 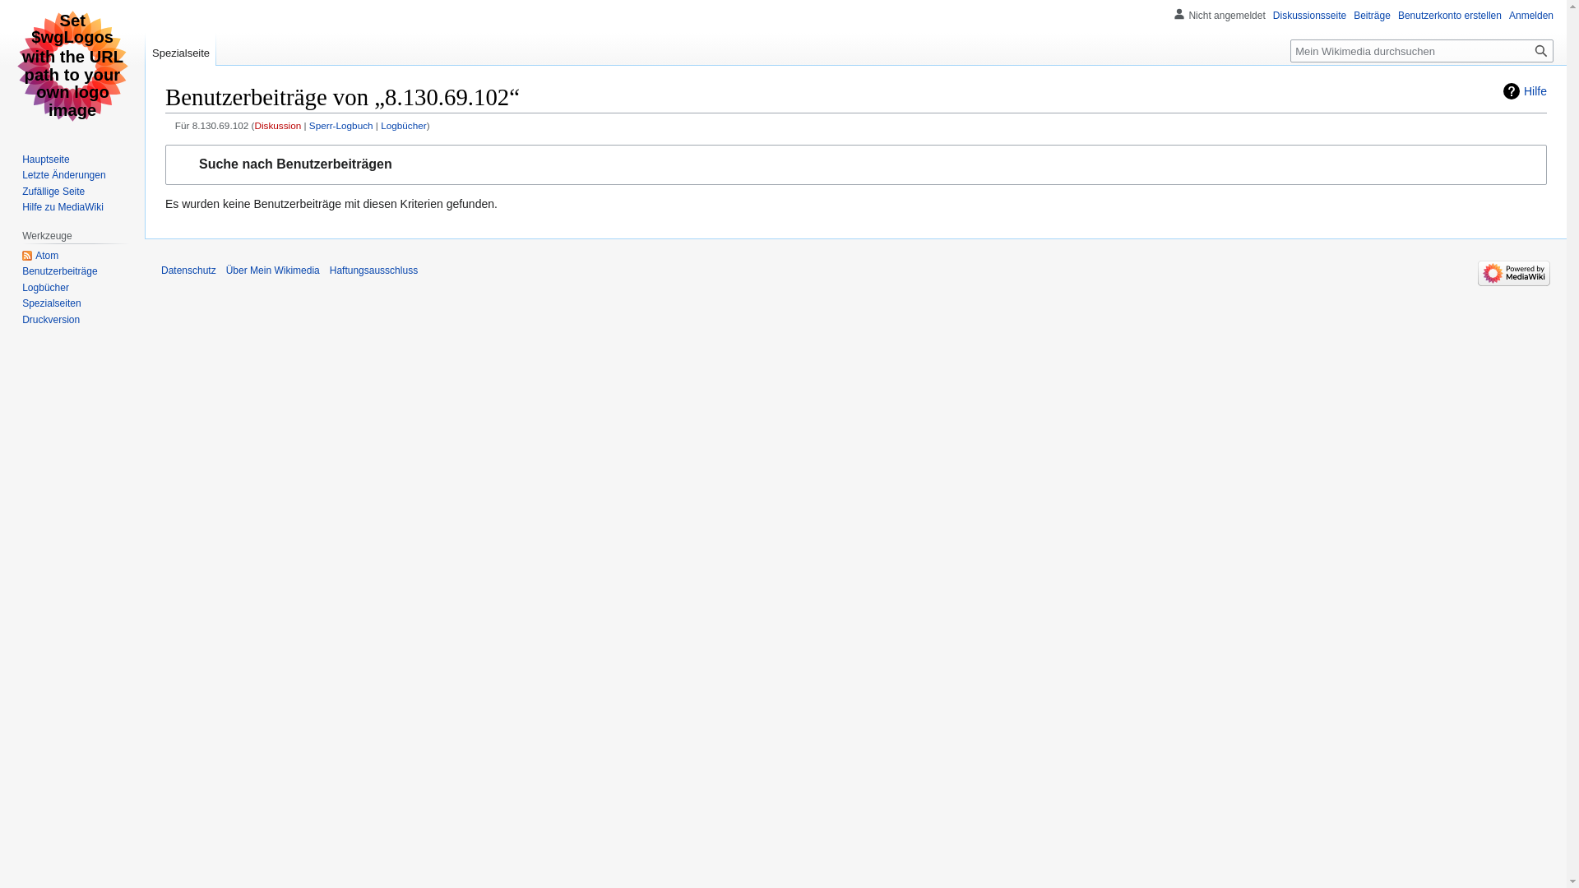 I want to click on Atom, so click(x=40, y=256).